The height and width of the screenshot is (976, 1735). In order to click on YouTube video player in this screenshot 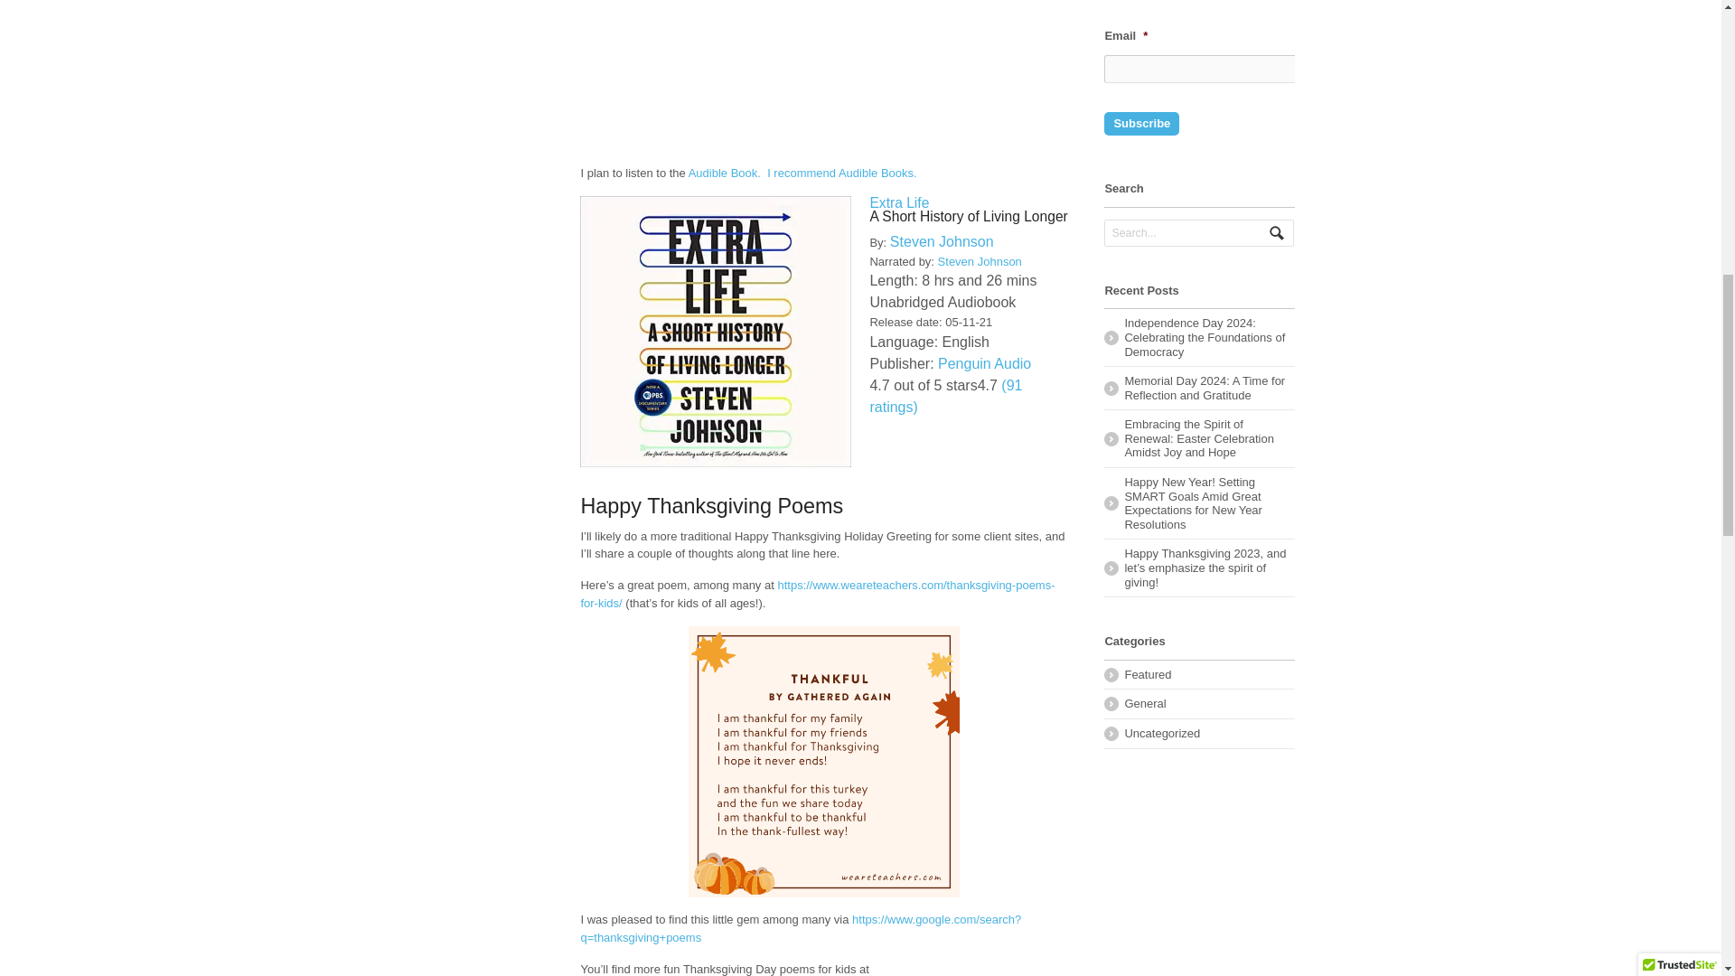, I will do `click(824, 75)`.